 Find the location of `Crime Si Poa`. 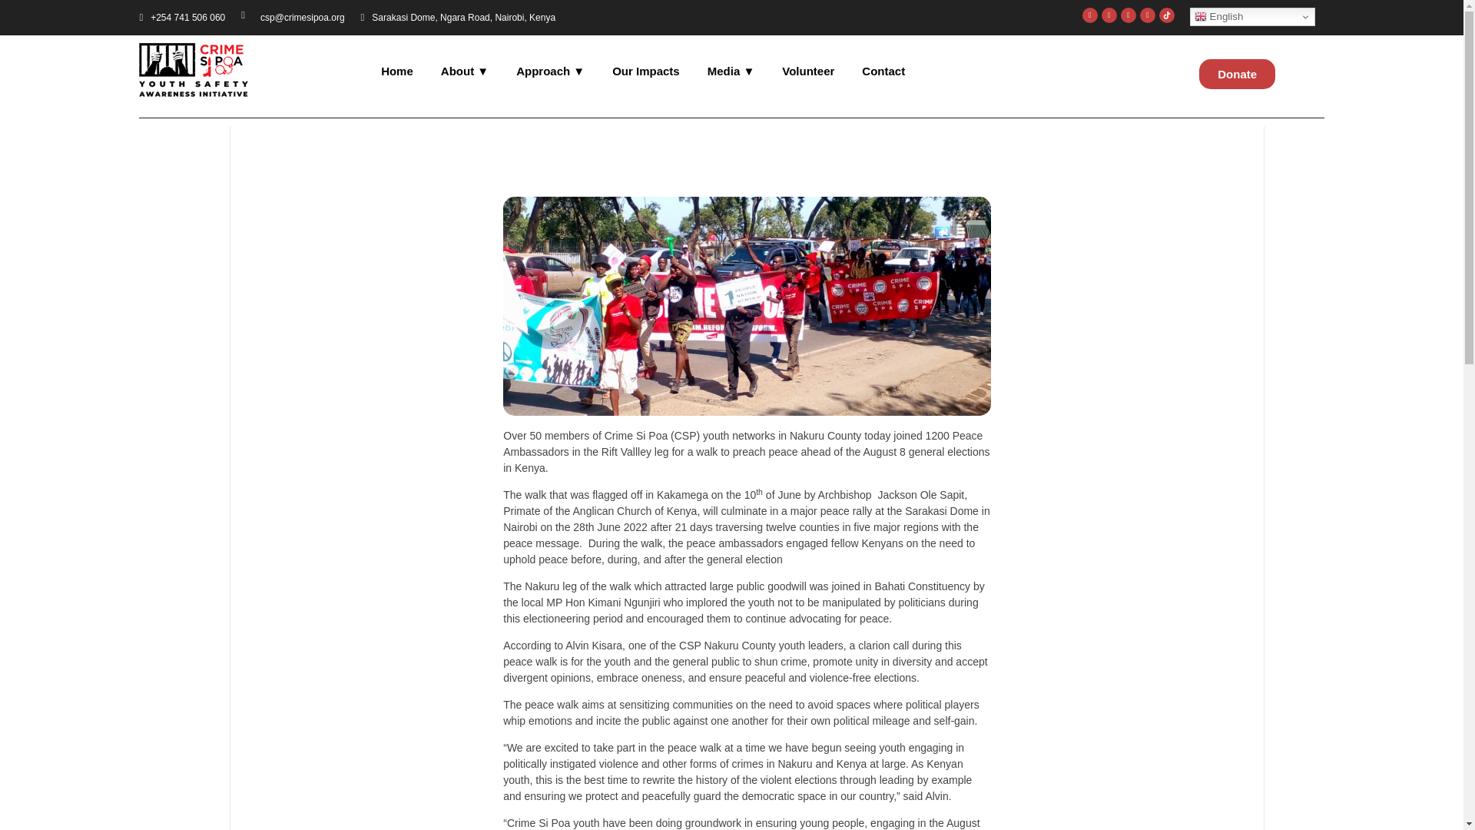

Crime Si Poa is located at coordinates (195, 106).